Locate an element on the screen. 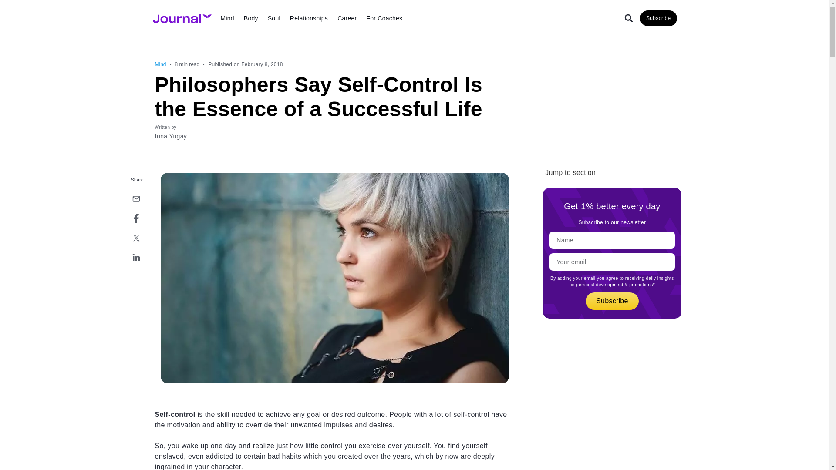  Body is located at coordinates (251, 18).